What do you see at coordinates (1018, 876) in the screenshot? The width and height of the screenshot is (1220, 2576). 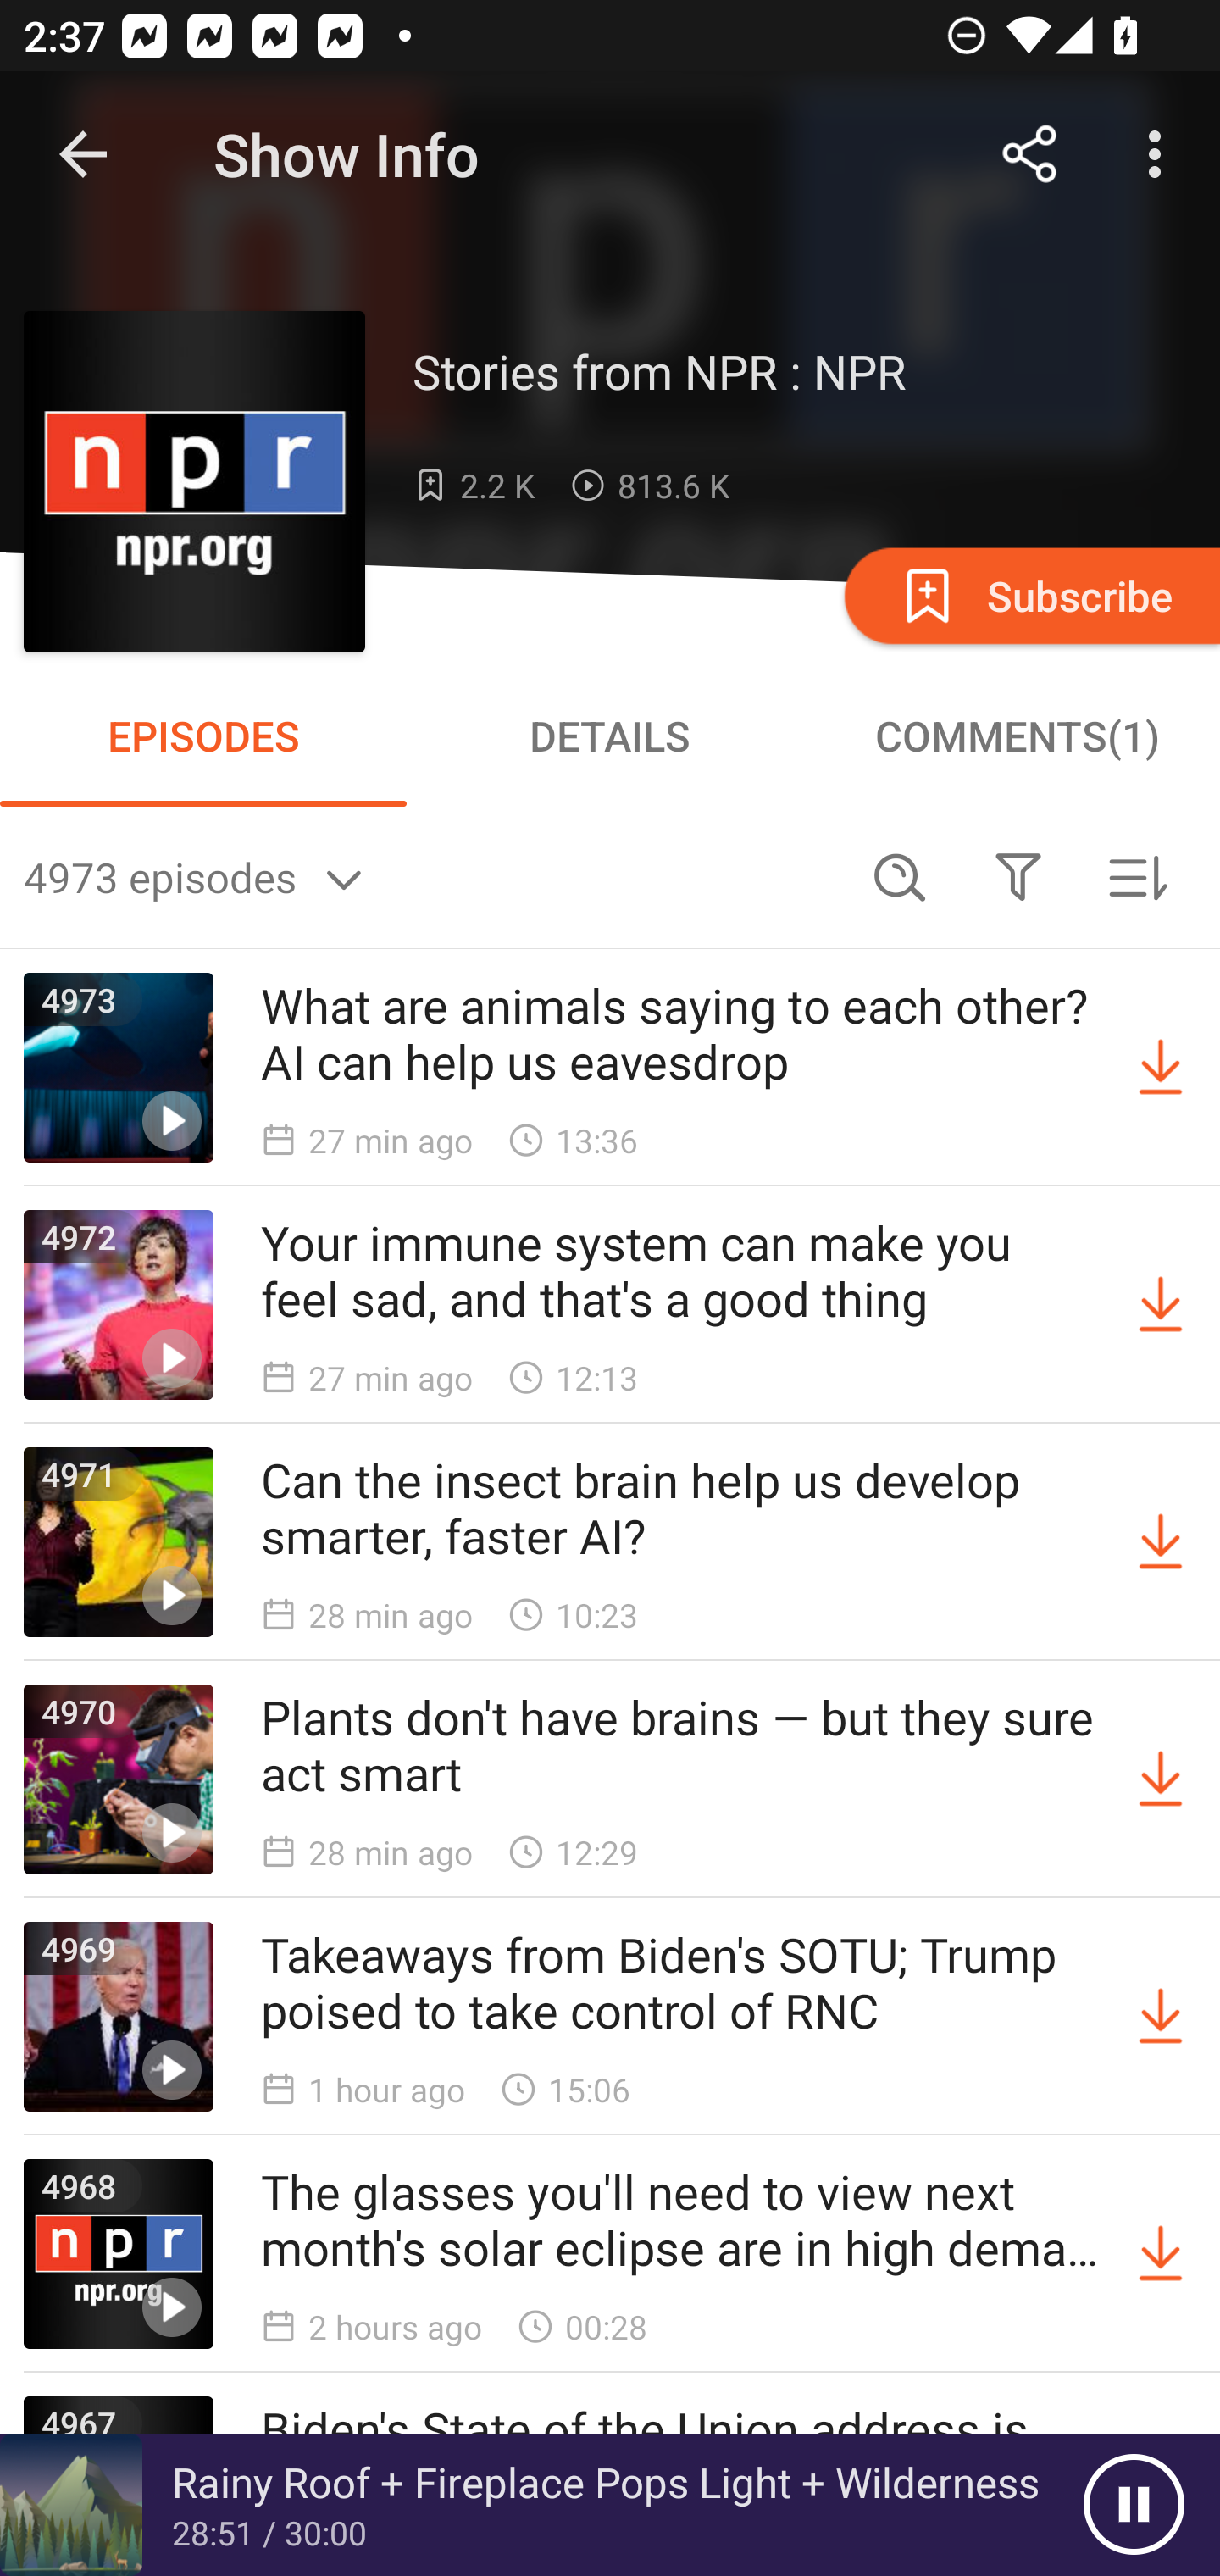 I see `` at bounding box center [1018, 876].